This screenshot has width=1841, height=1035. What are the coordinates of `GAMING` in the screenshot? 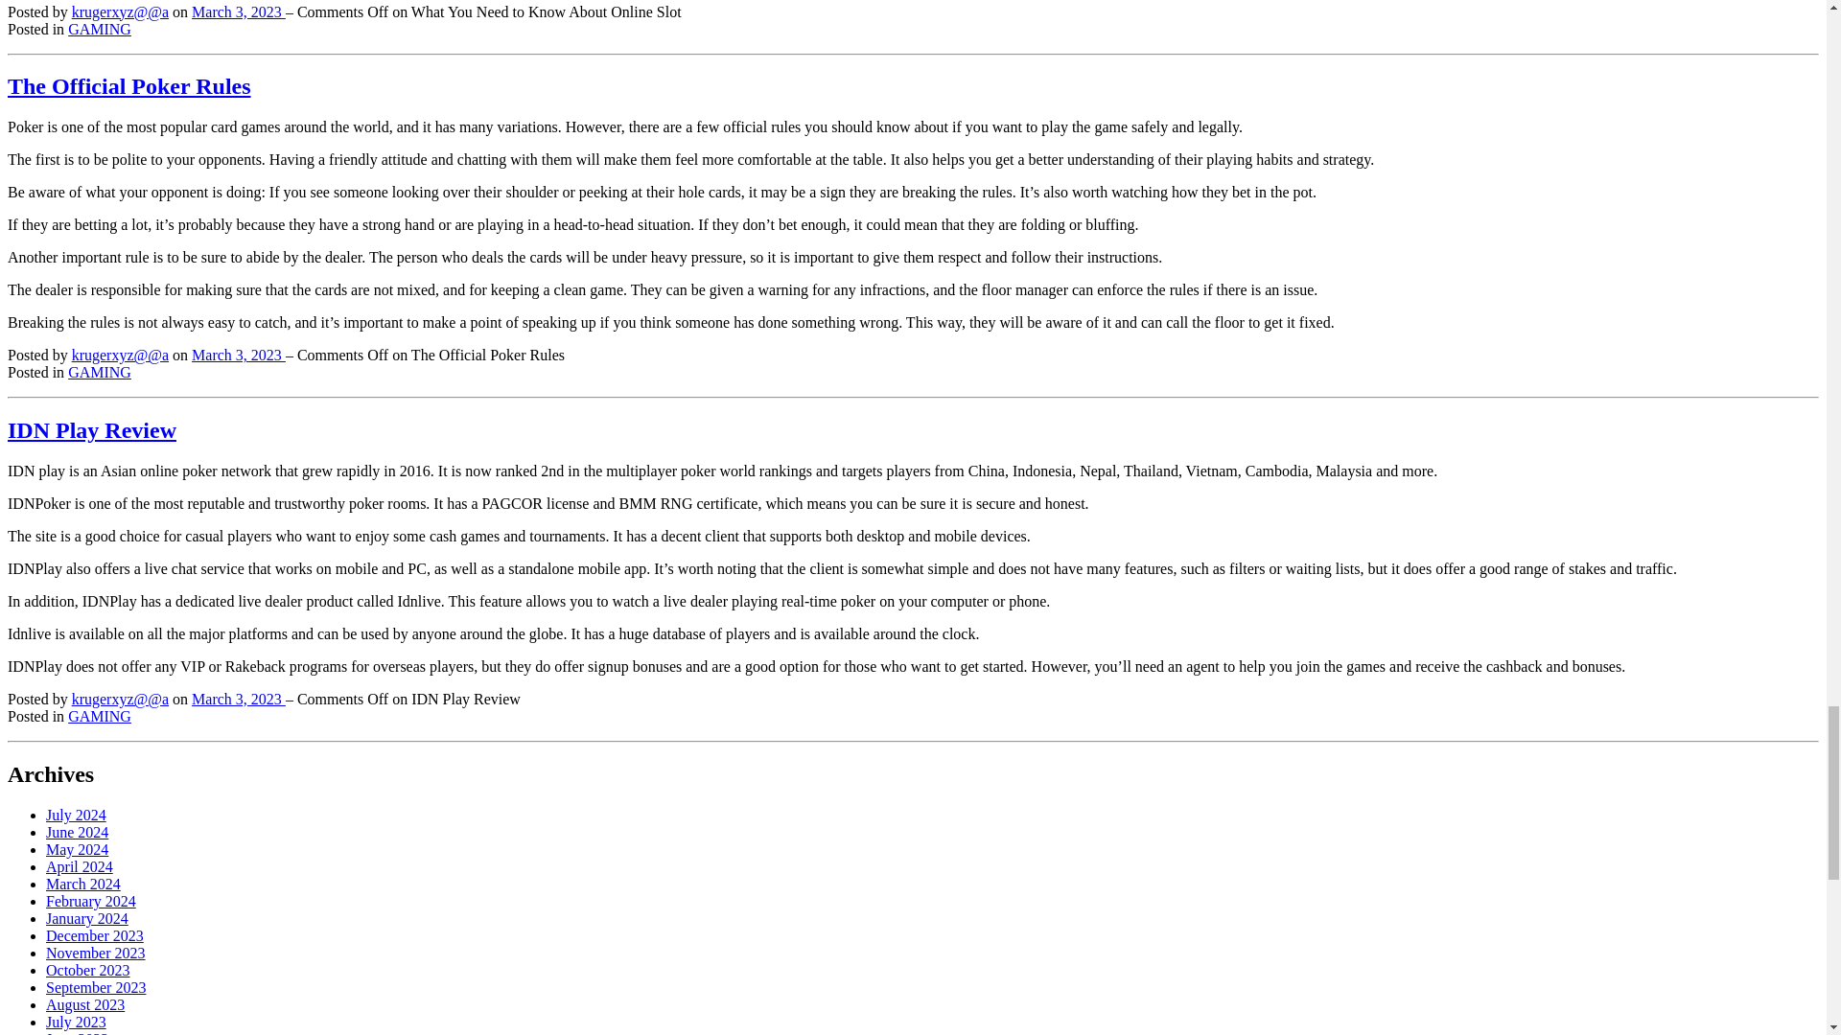 It's located at (100, 716).